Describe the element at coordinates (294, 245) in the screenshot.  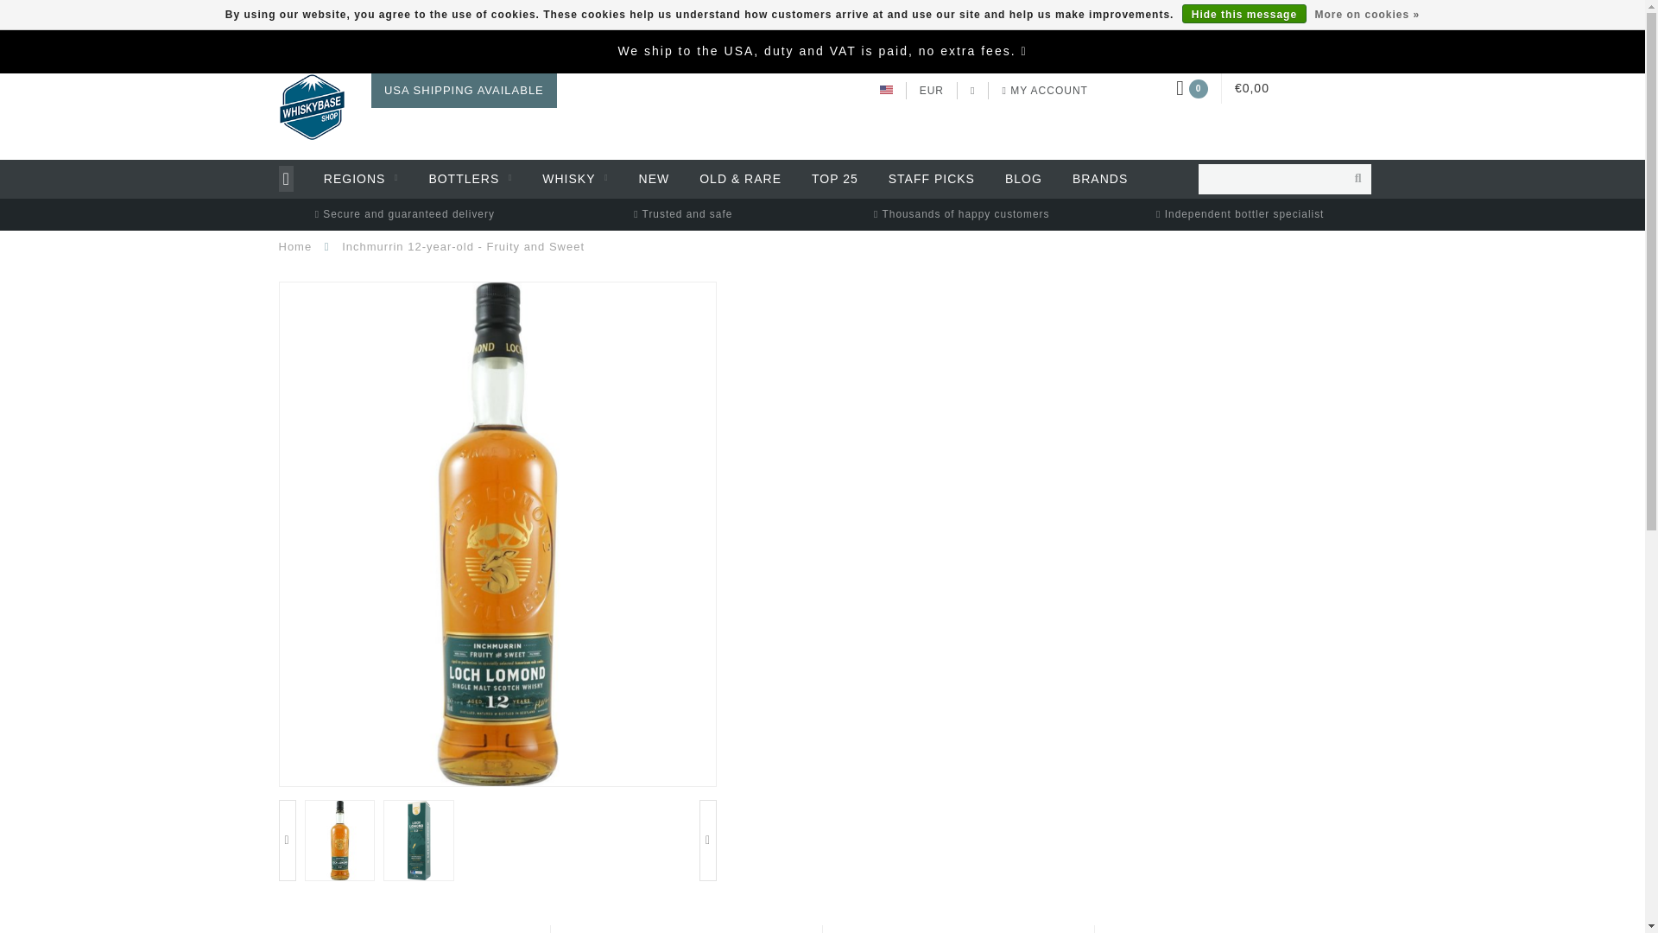
I see `Home` at that location.